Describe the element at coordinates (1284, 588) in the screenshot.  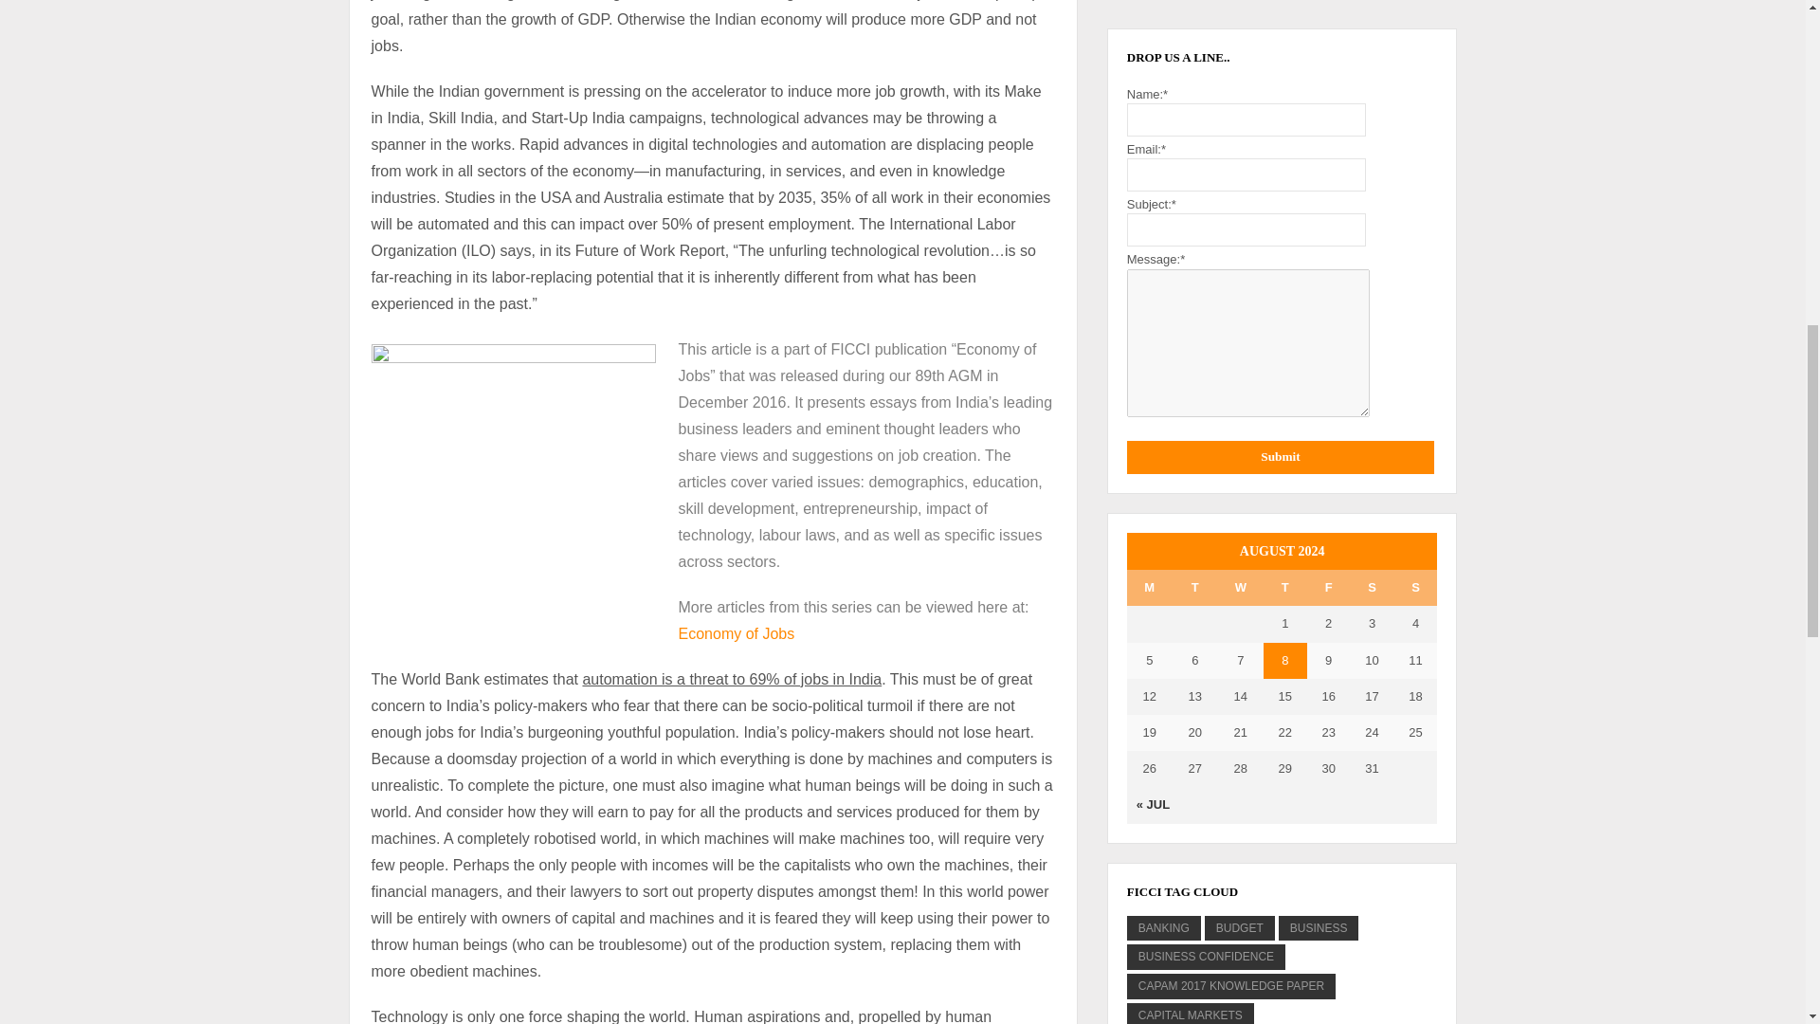
I see `Thursday` at that location.